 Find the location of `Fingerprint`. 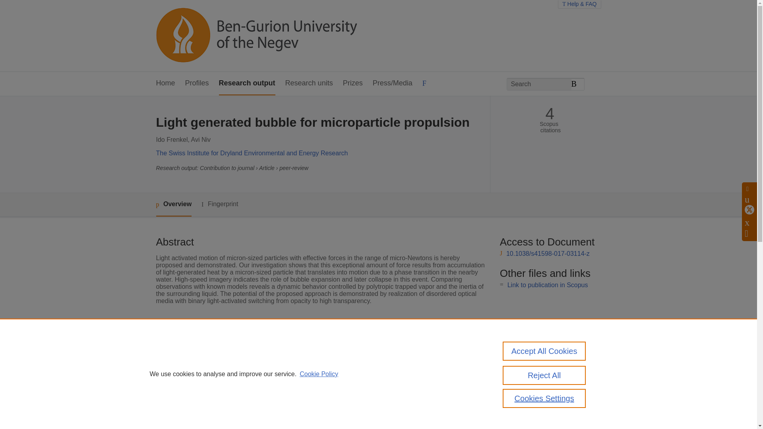

Fingerprint is located at coordinates (219, 204).